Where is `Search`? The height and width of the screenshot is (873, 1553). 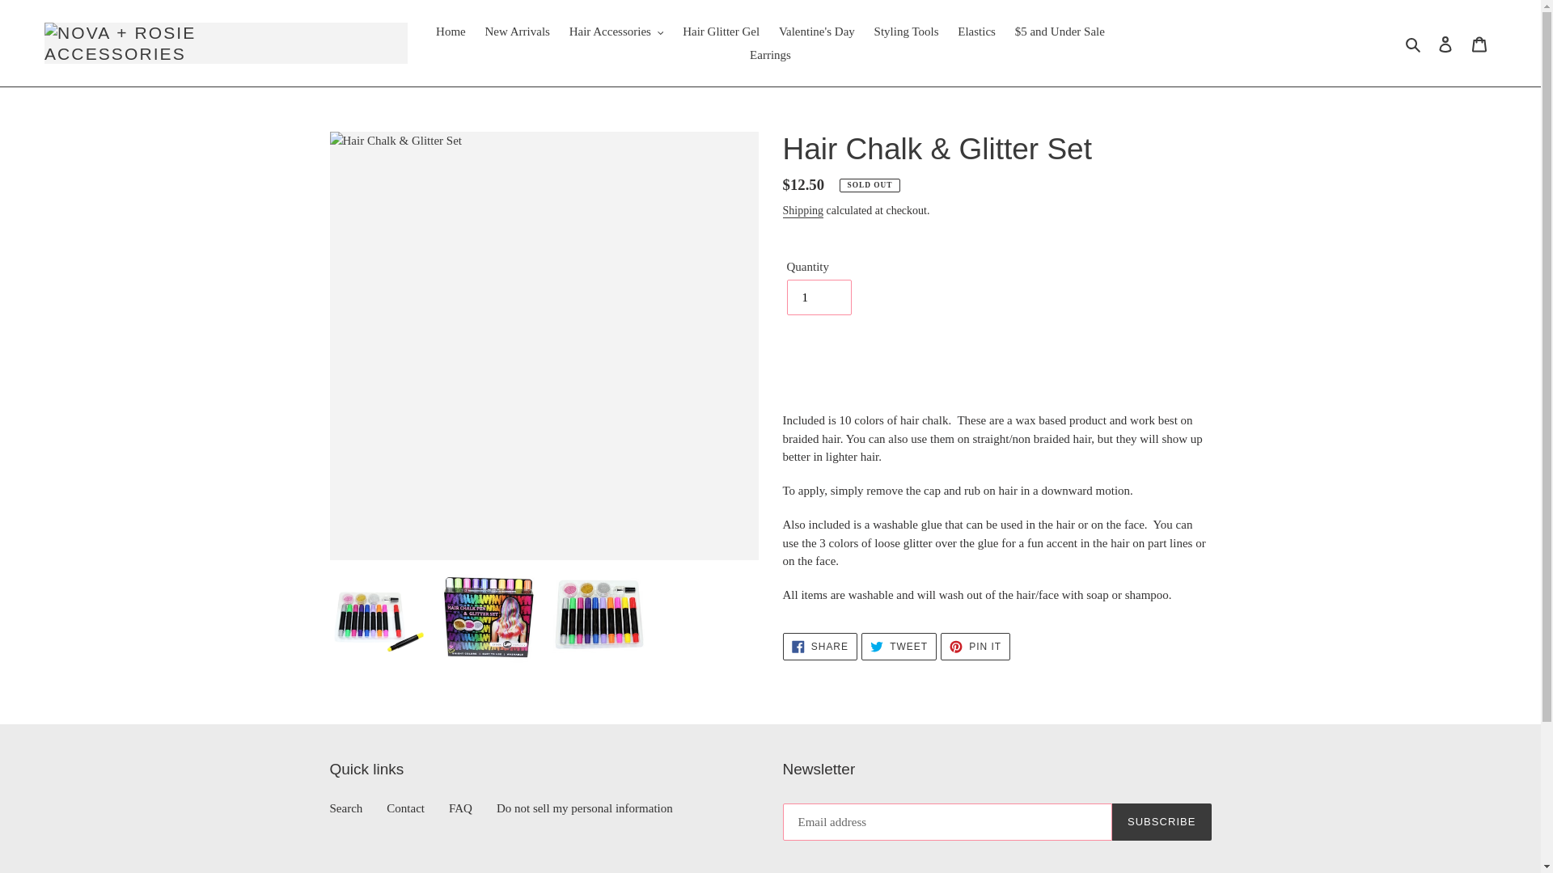 Search is located at coordinates (1414, 43).